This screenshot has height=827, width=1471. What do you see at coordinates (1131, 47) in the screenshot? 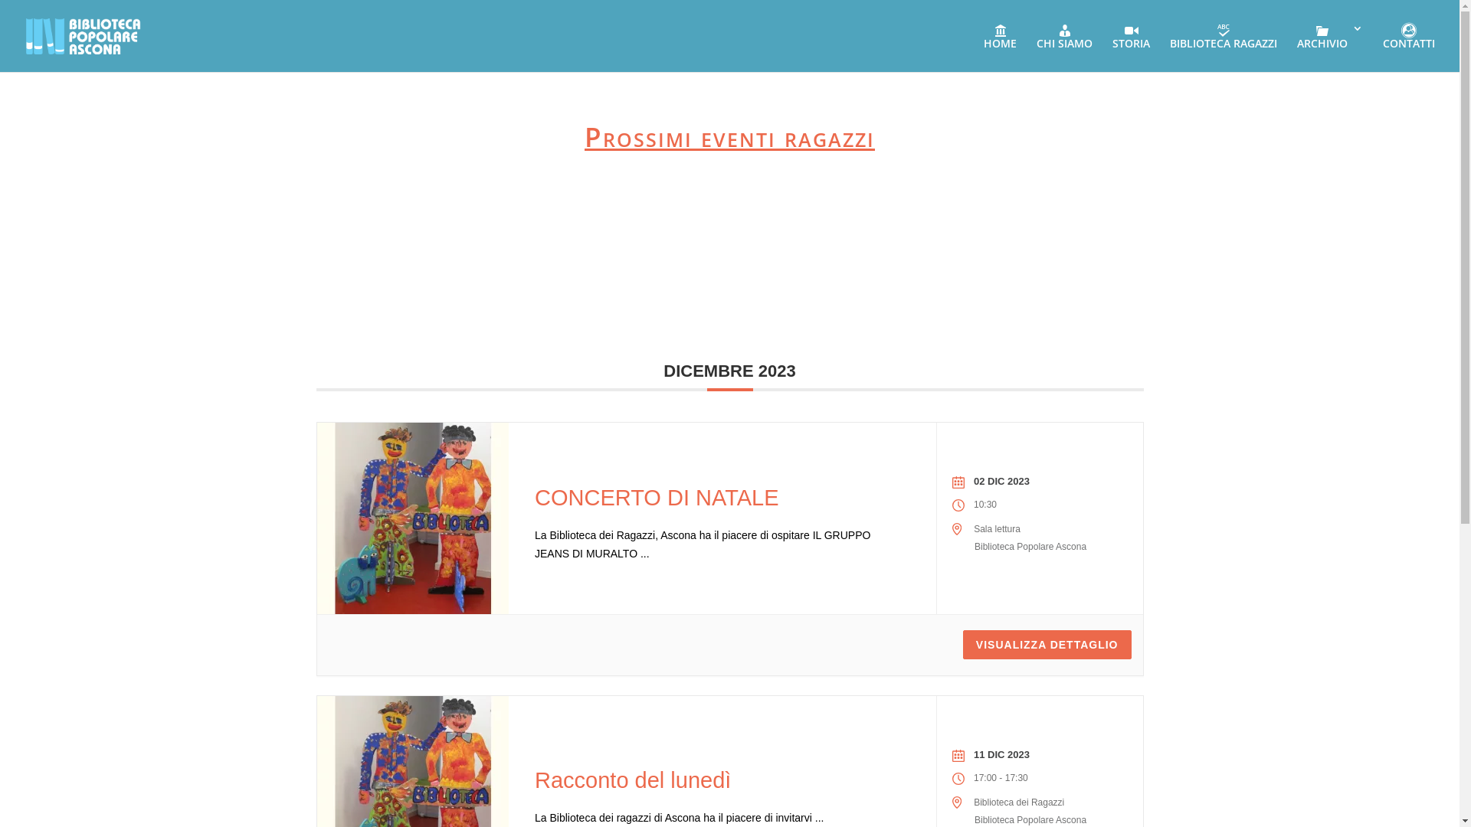
I see `STORIA` at bounding box center [1131, 47].